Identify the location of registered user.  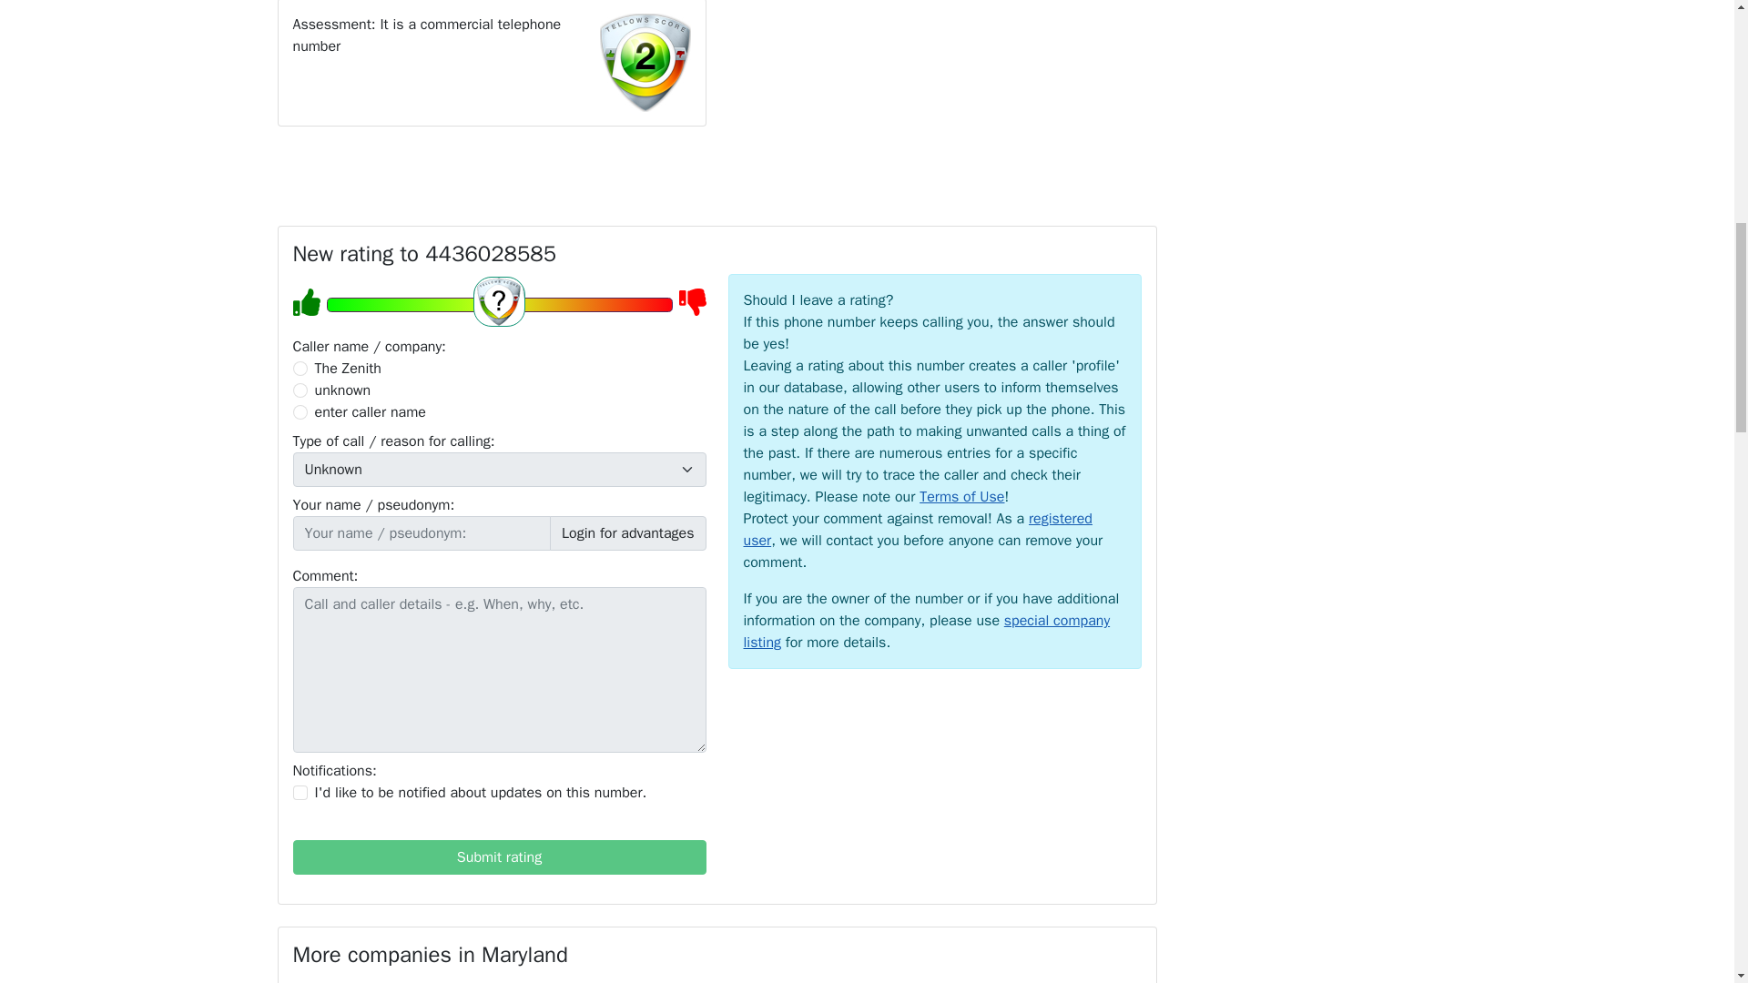
(917, 530).